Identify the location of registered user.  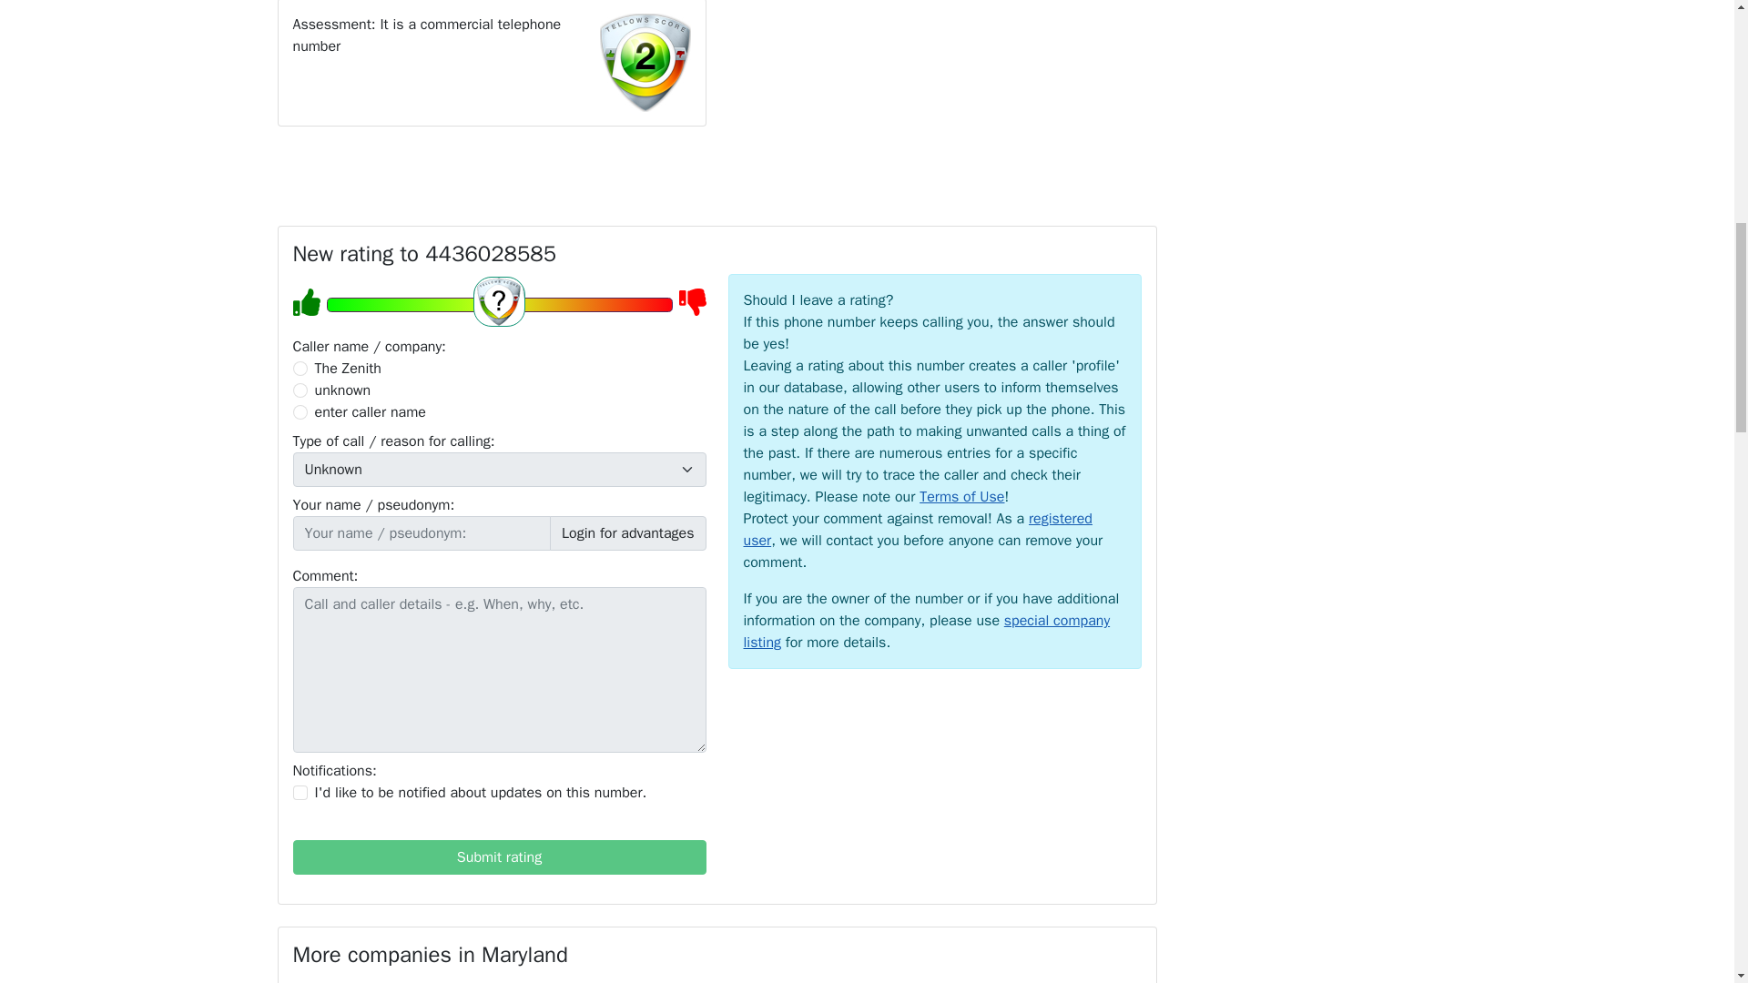
(917, 530).